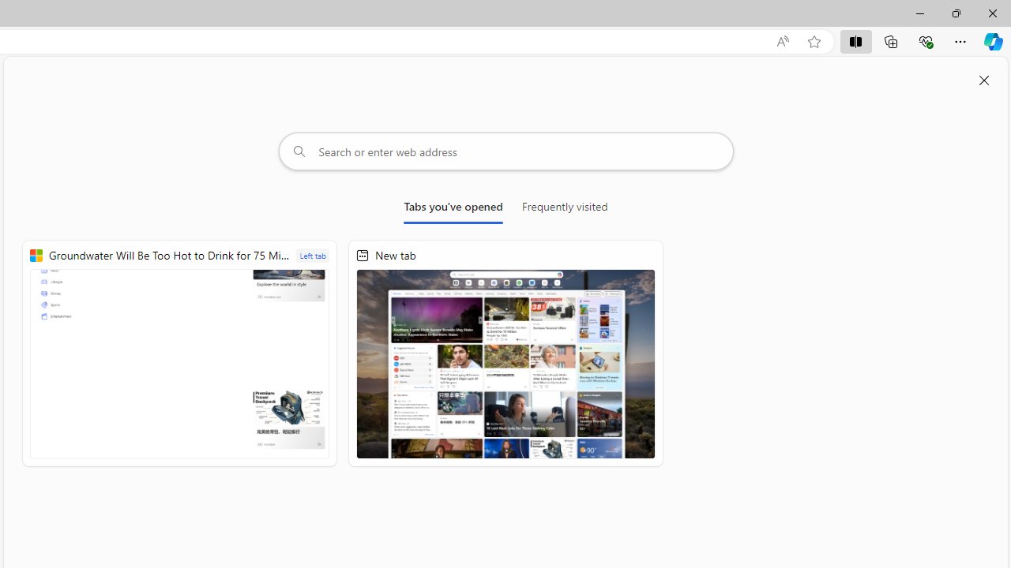 Image resolution: width=1011 pixels, height=568 pixels. Describe the element at coordinates (565, 210) in the screenshot. I see `Frequently visited` at that location.